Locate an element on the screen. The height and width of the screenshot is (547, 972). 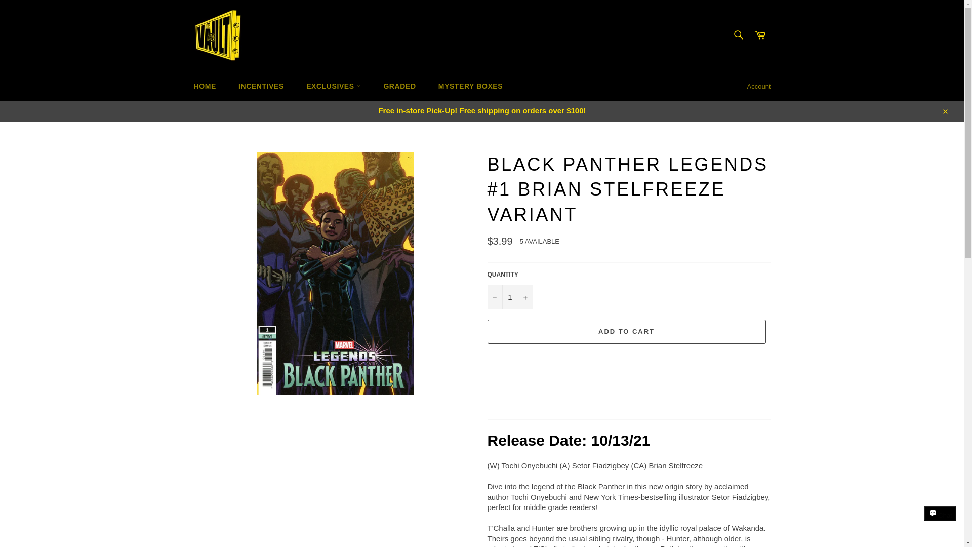
1 is located at coordinates (509, 297).